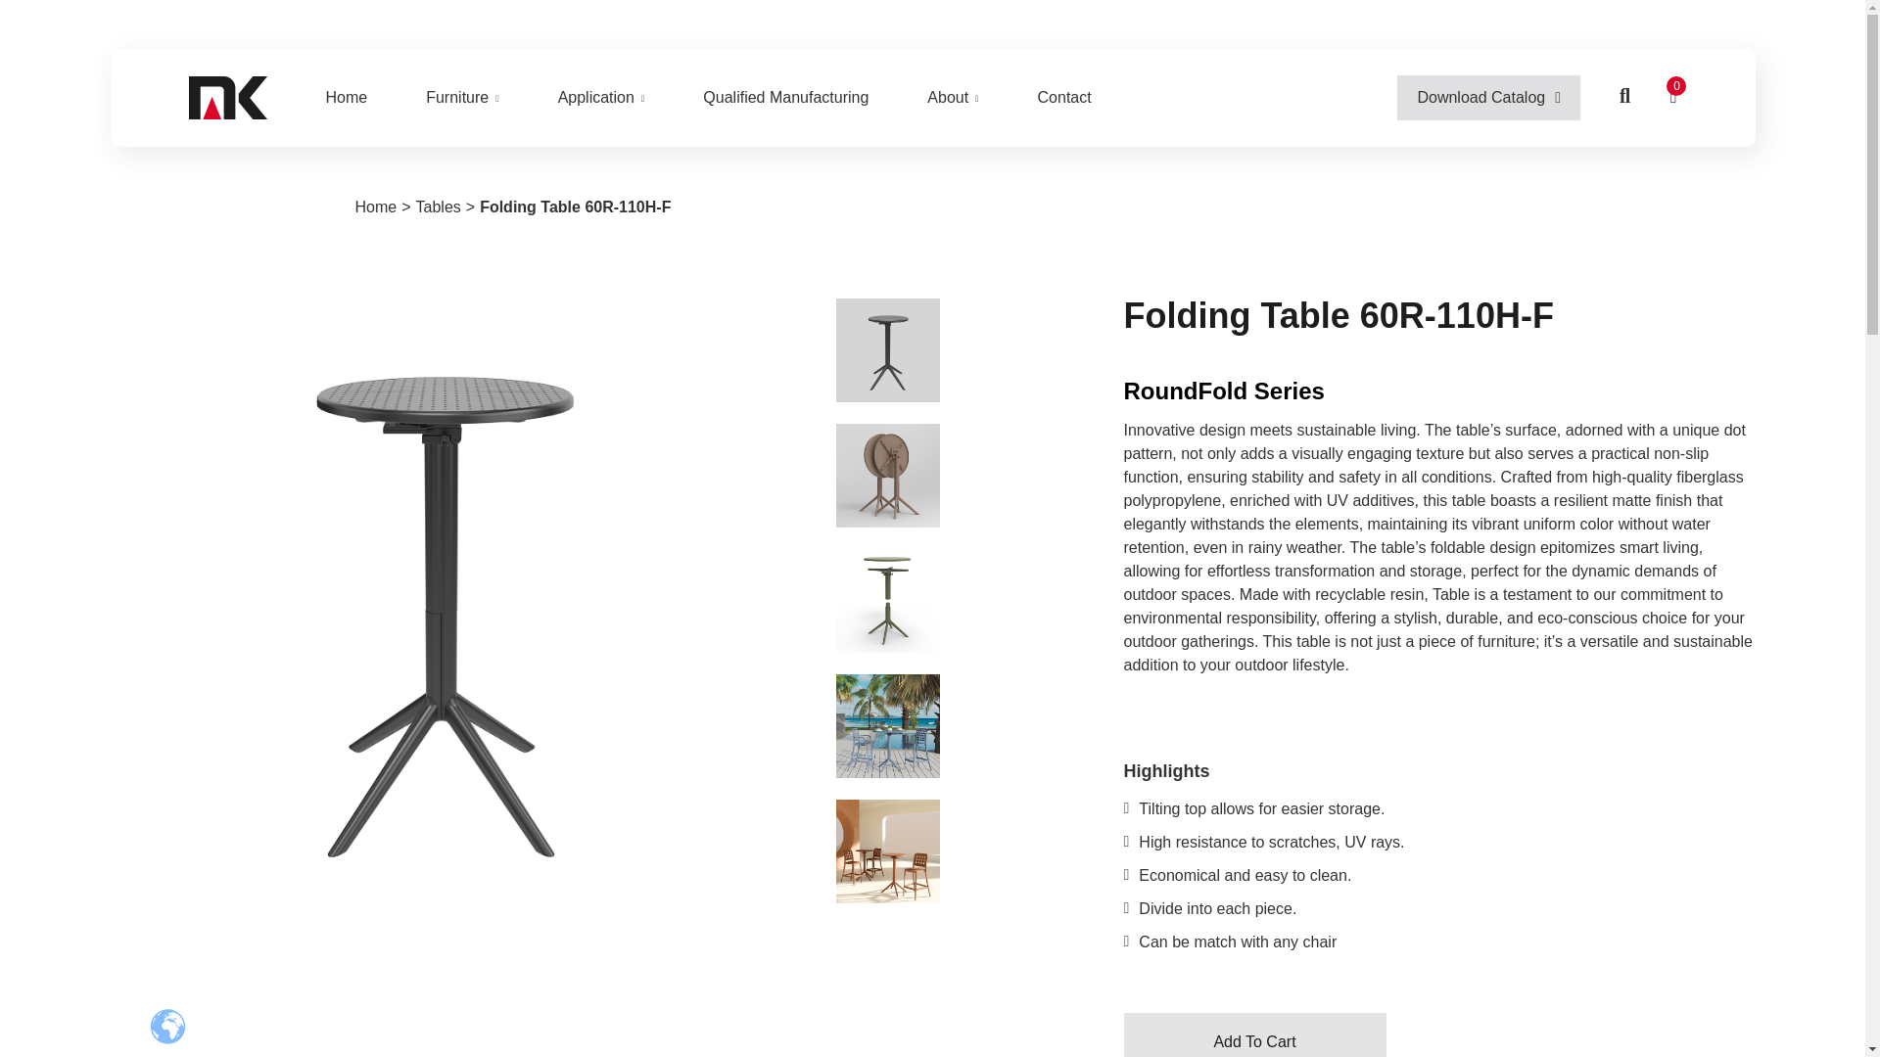  I want to click on Furniture, so click(462, 98).